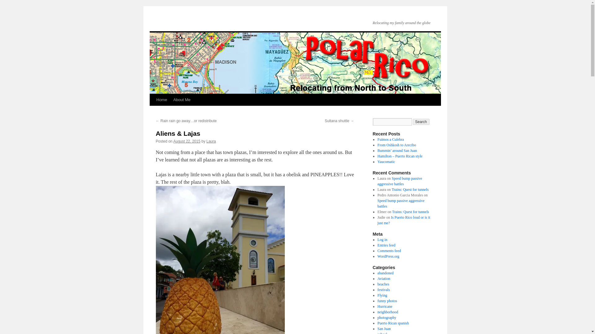 Image resolution: width=595 pixels, height=334 pixels. I want to click on About Me, so click(182, 100).